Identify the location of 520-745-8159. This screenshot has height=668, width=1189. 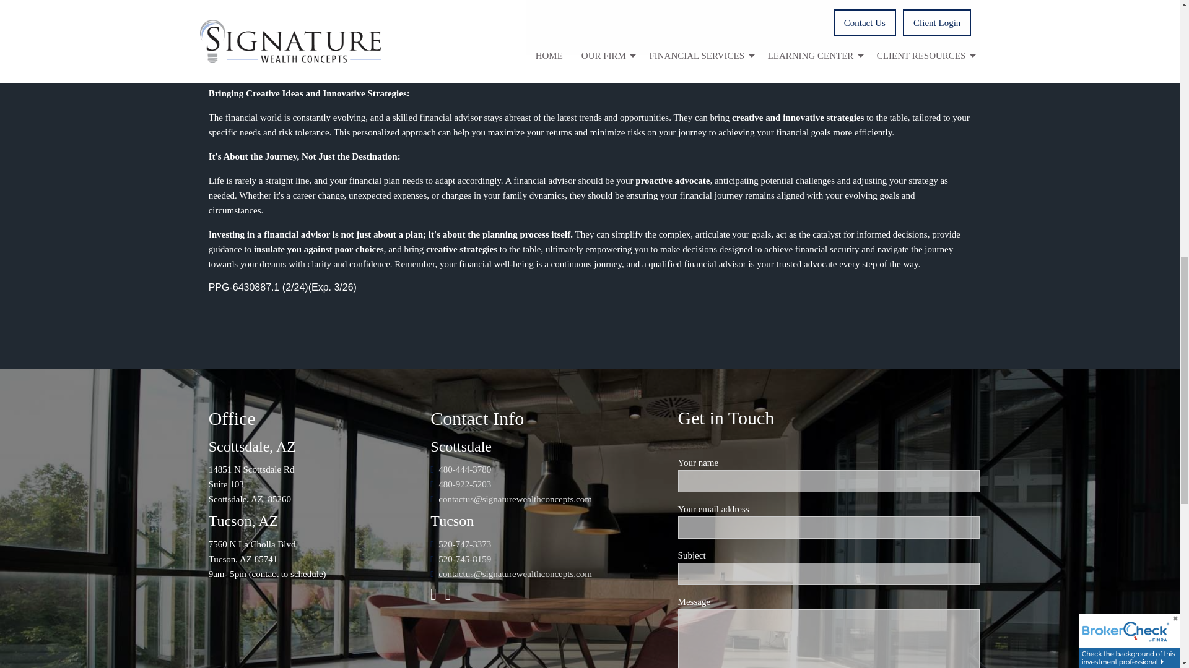
(464, 559).